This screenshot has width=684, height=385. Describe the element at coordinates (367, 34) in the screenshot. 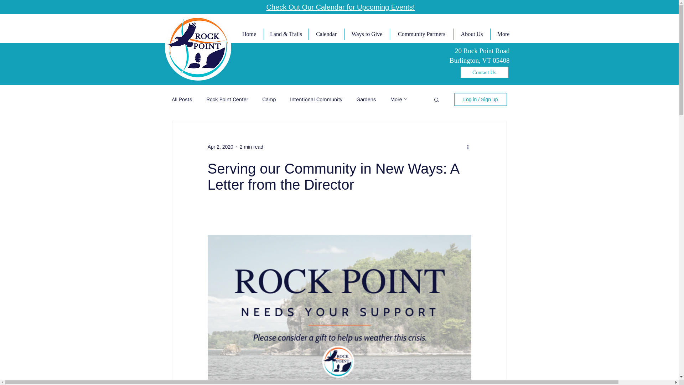

I see `Ways to Give` at that location.